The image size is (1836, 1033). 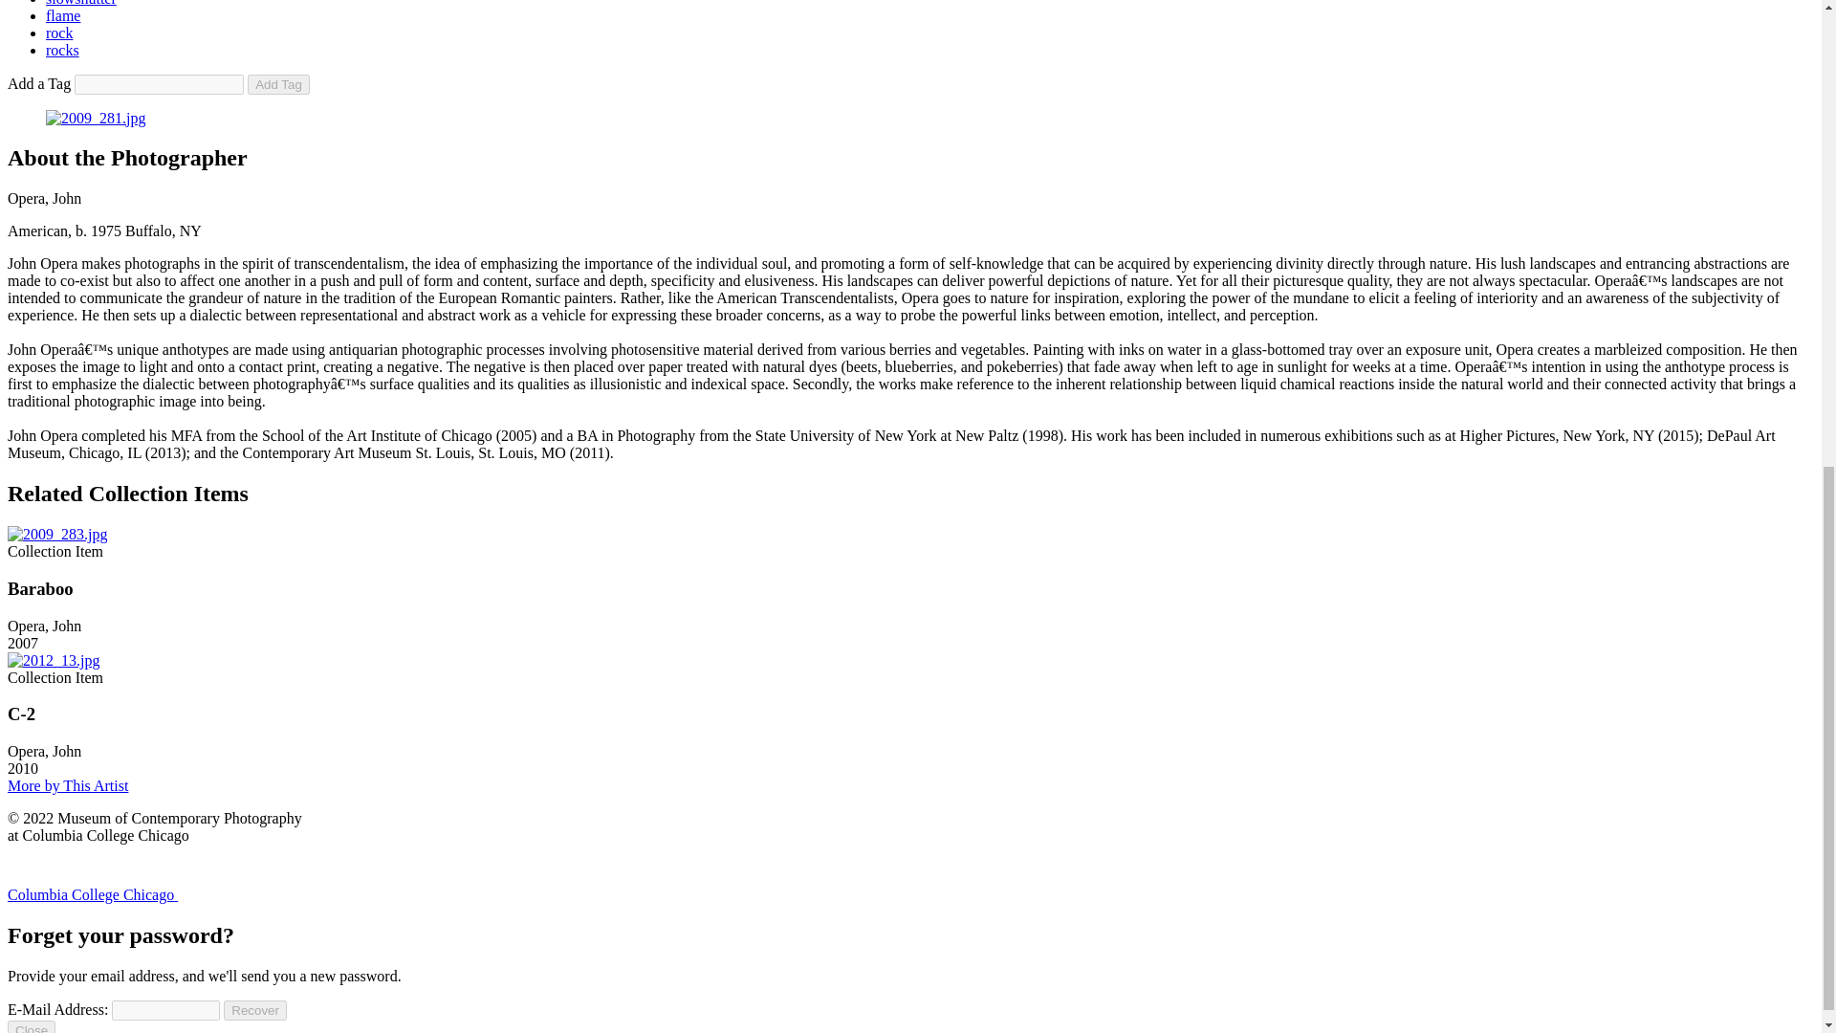 What do you see at coordinates (279, 84) in the screenshot?
I see `Add Tag` at bounding box center [279, 84].